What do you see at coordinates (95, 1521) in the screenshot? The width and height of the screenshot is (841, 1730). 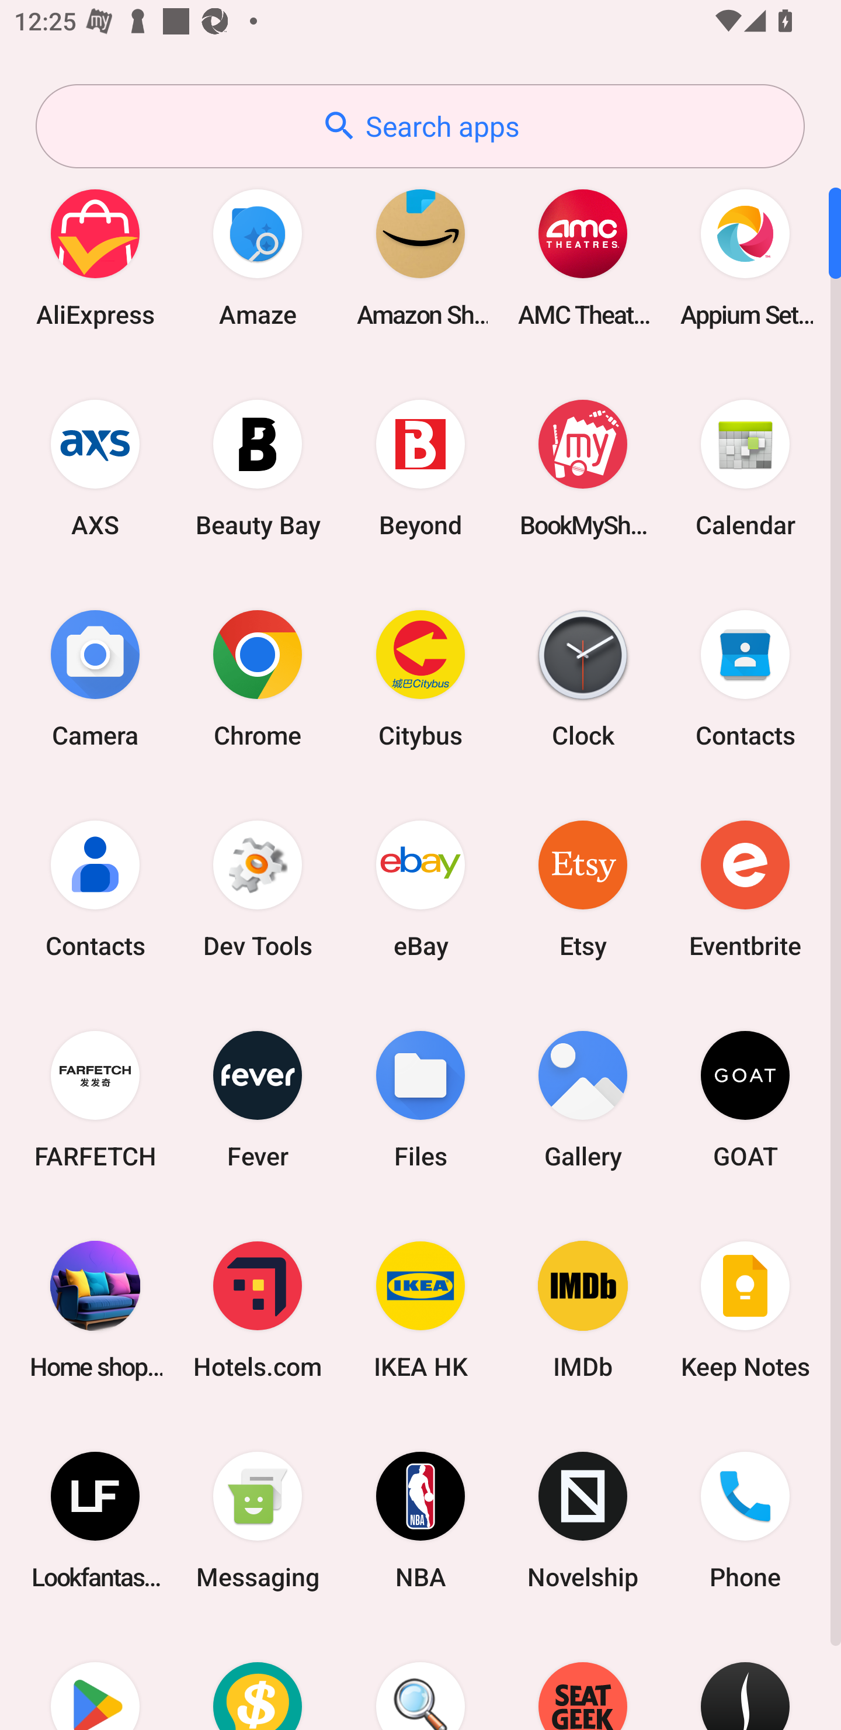 I see `Lookfantastic` at bounding box center [95, 1521].